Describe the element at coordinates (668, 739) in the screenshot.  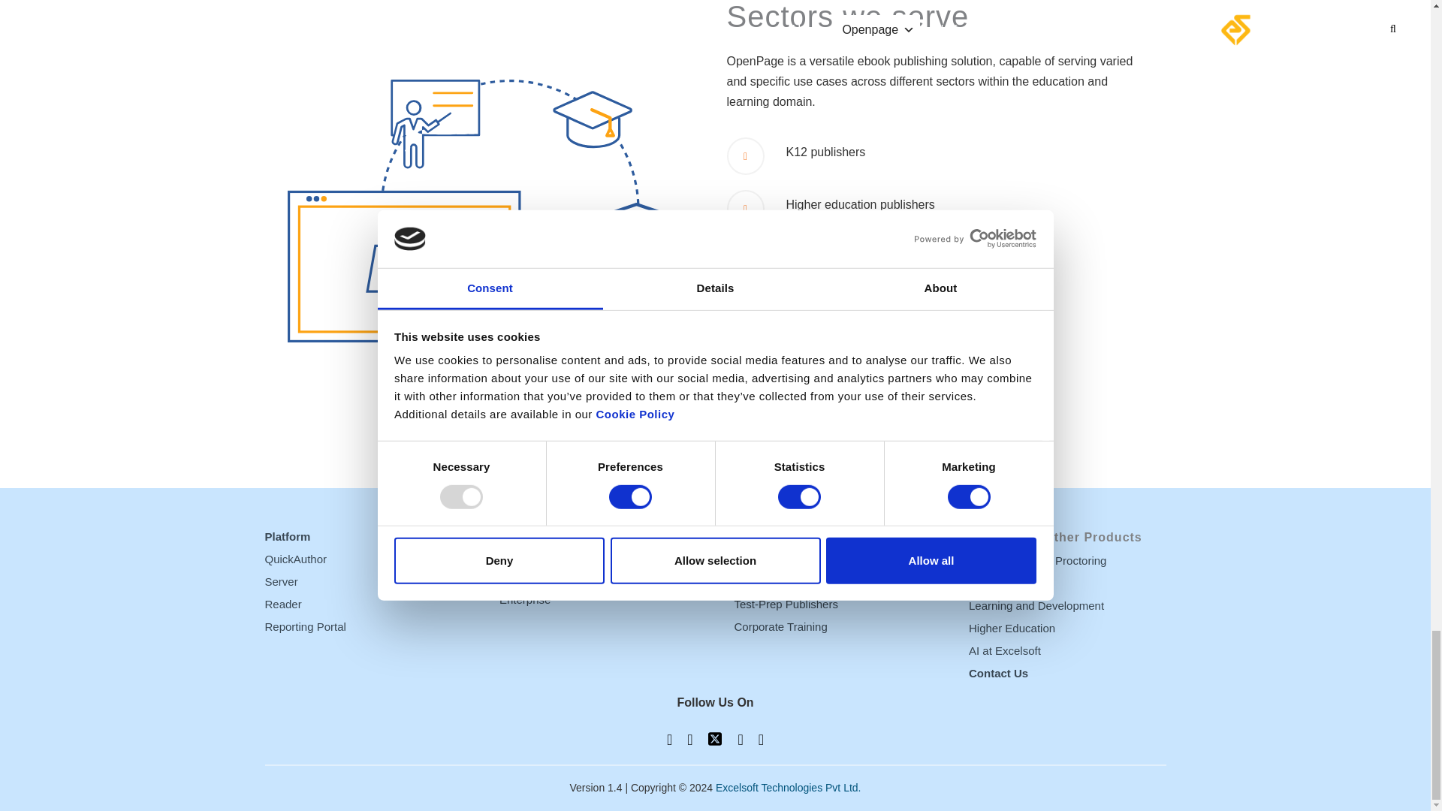
I see `Facebook` at that location.